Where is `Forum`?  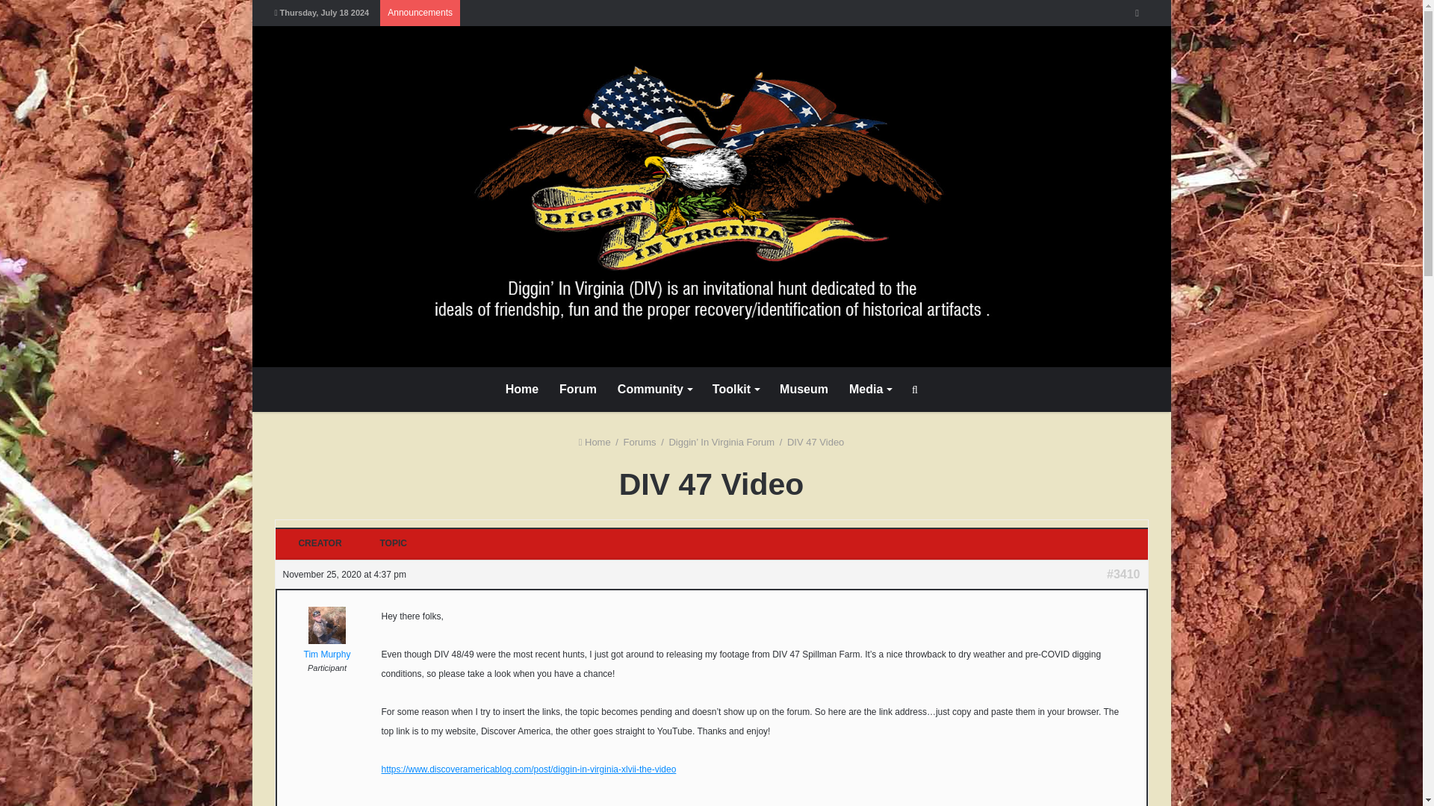
Forum is located at coordinates (578, 390).